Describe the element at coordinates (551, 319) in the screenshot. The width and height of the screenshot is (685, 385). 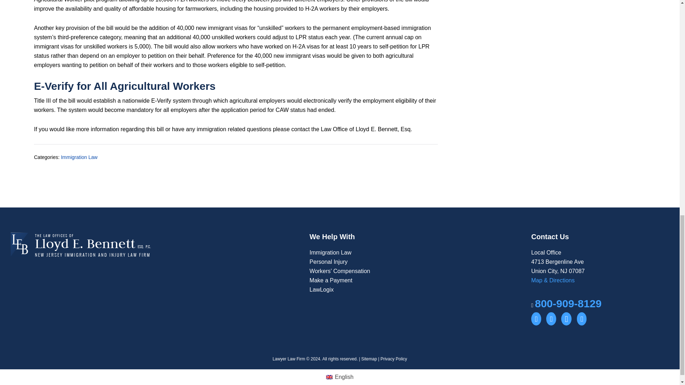
I see `Instagram` at that location.